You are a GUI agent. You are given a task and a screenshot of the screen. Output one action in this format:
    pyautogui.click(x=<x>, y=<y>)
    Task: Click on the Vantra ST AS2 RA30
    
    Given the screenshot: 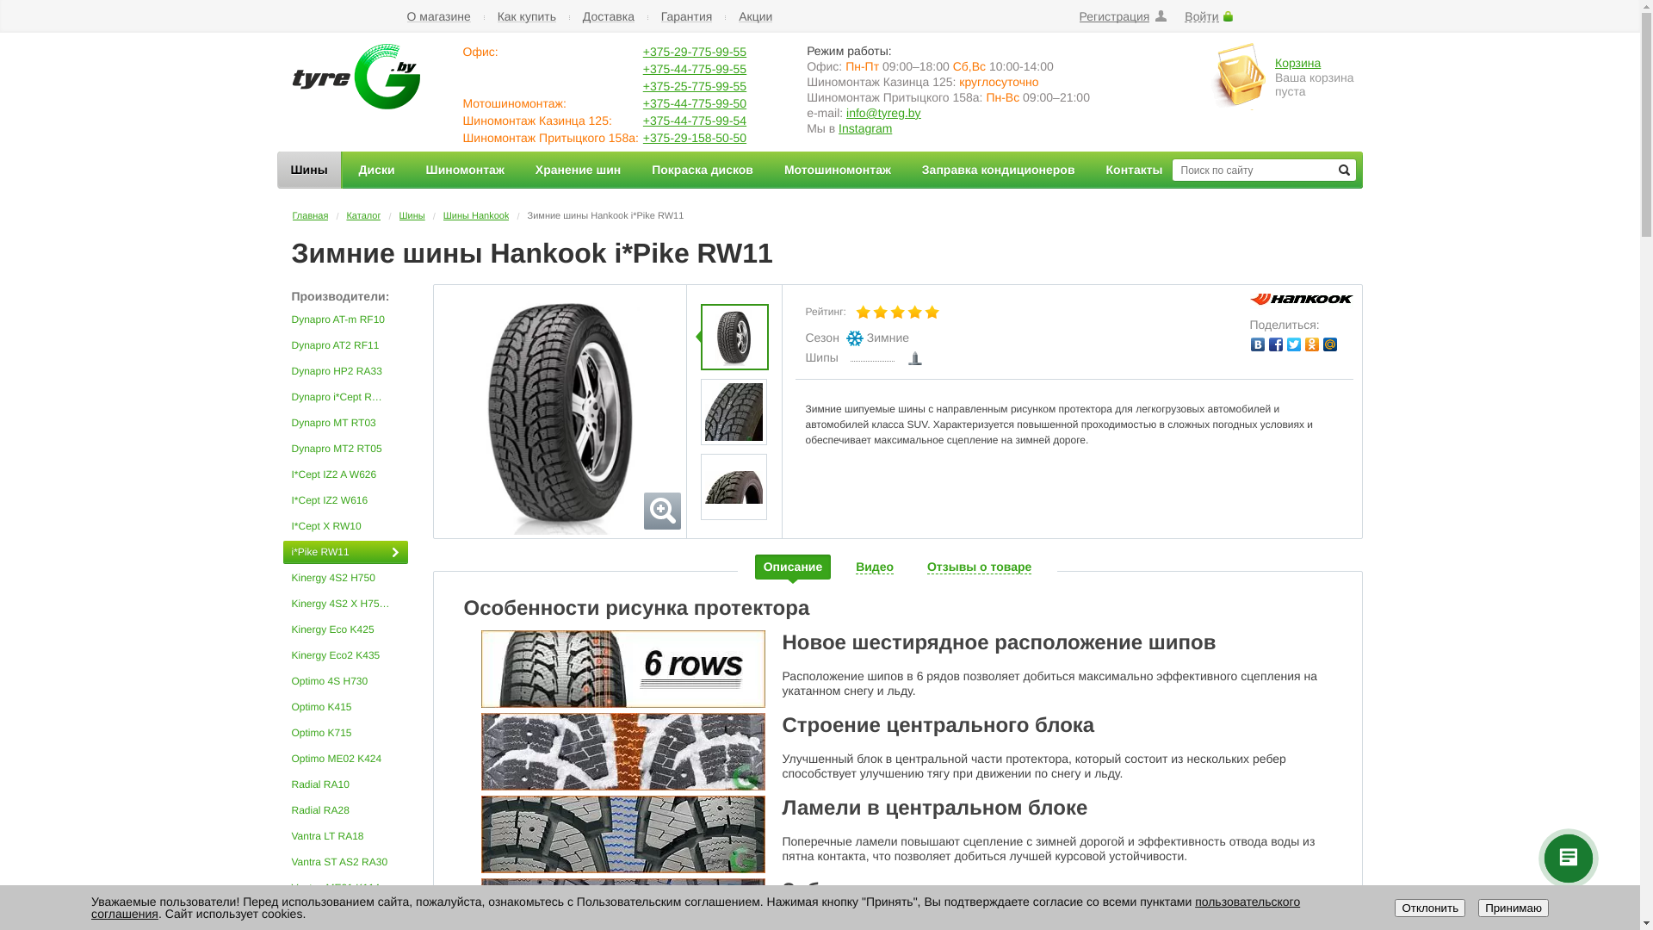 What is the action you would take?
    pyautogui.click(x=344, y=863)
    